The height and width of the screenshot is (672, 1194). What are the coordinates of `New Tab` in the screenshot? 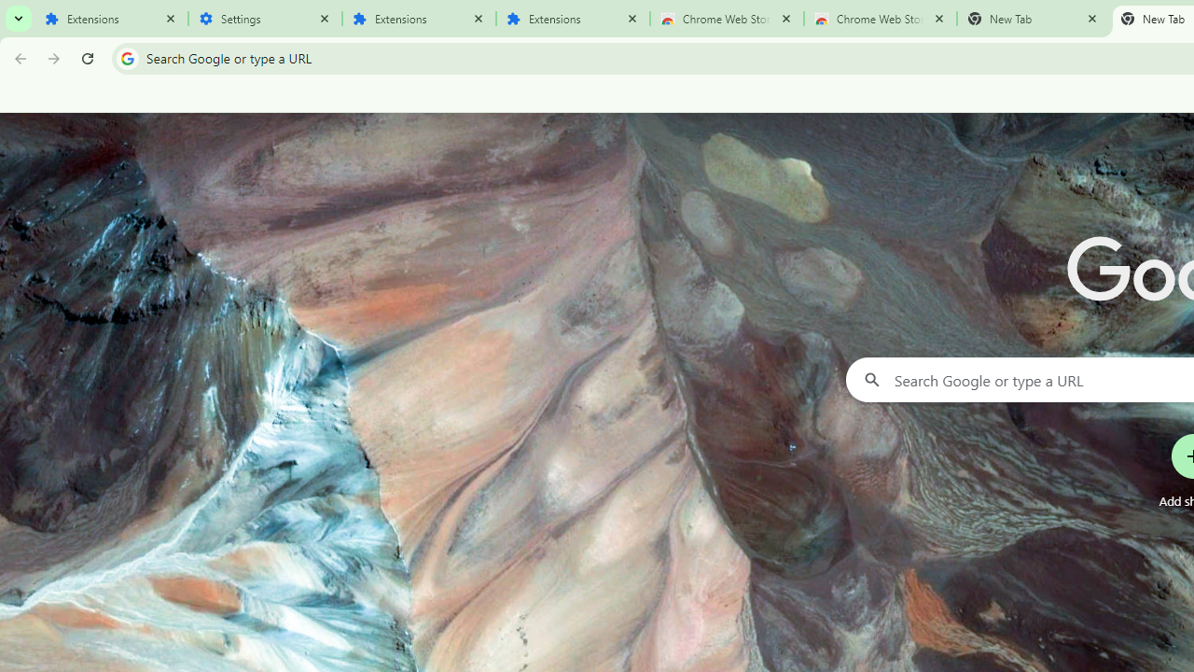 It's located at (1034, 19).